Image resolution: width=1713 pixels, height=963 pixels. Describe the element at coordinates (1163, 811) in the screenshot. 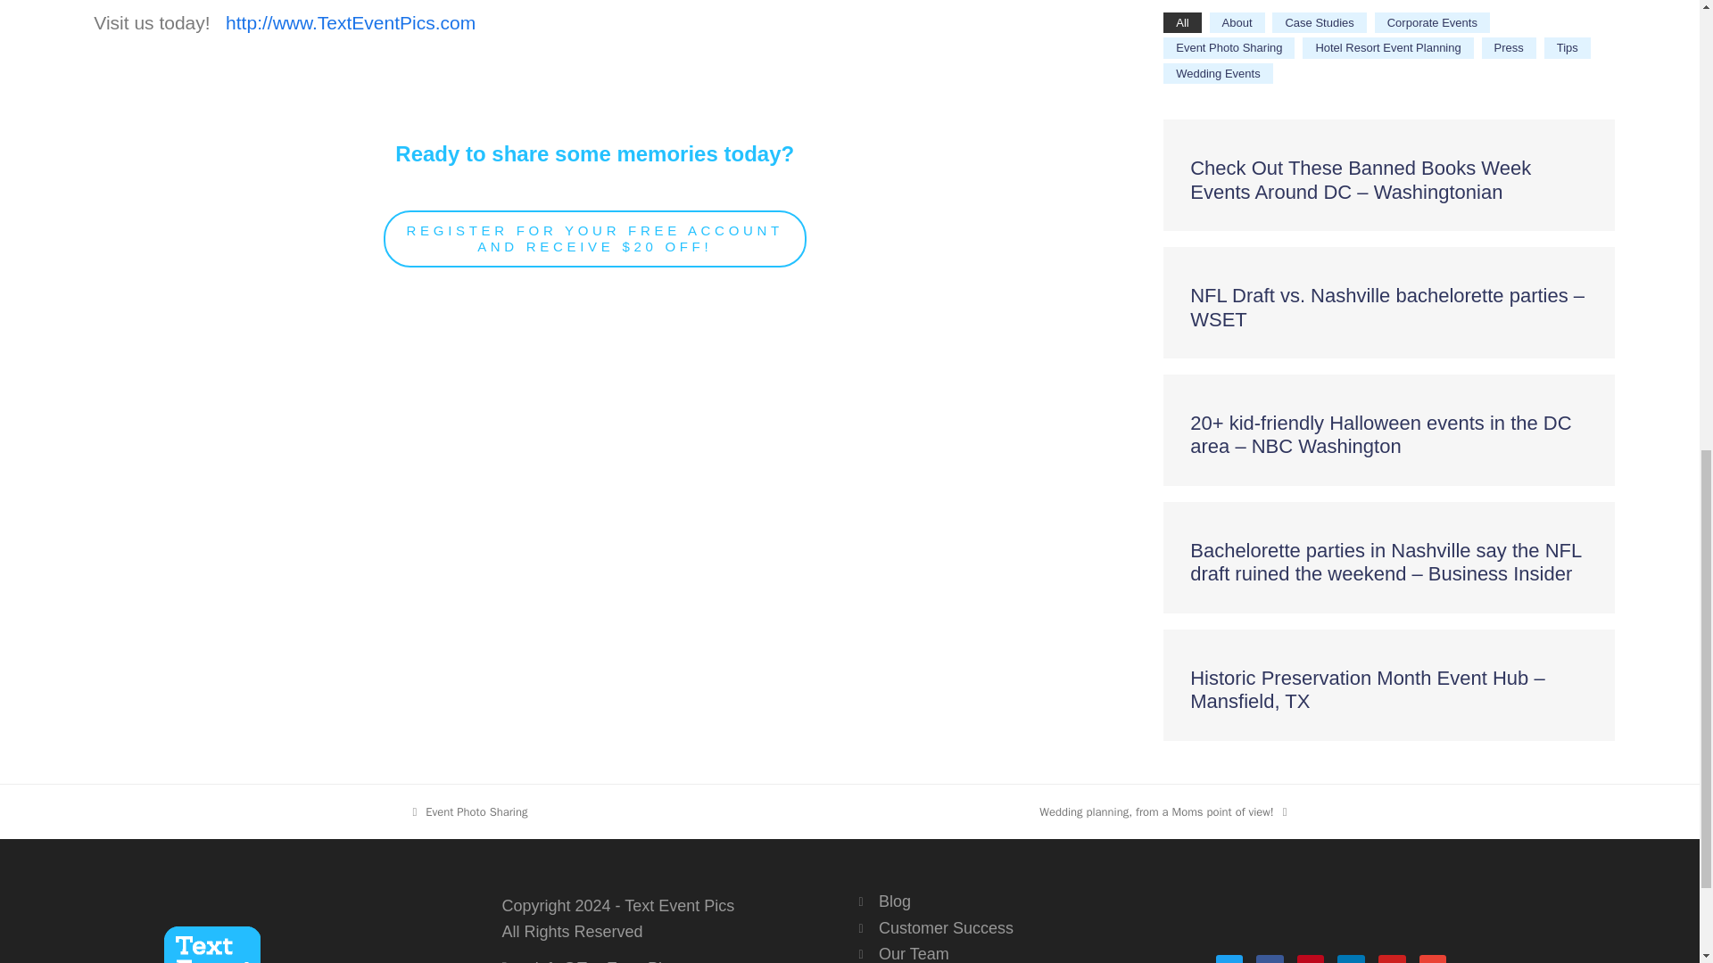

I see `Wedding planning, from a Moms point of view!` at that location.